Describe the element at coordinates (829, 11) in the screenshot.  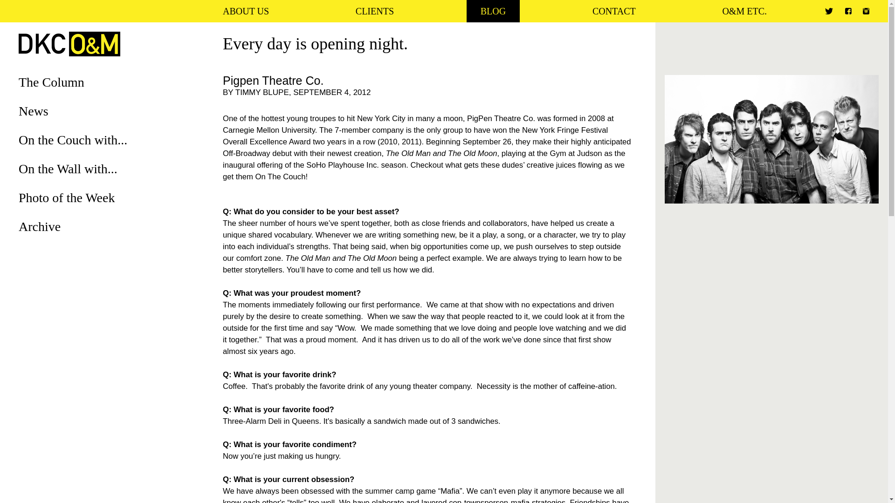
I see `Twitter` at that location.